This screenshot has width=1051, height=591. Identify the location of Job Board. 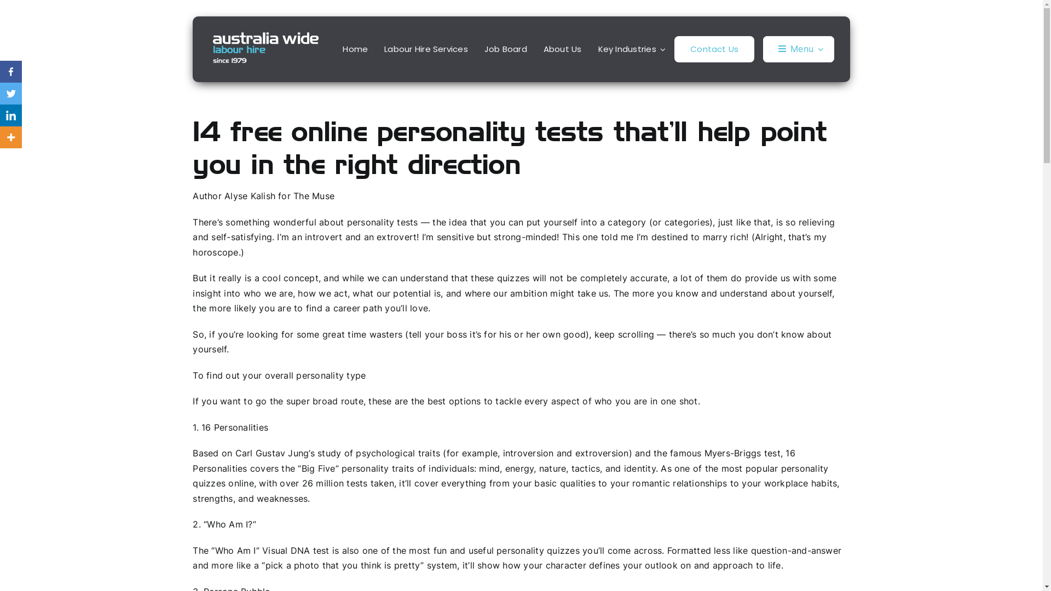
(506, 49).